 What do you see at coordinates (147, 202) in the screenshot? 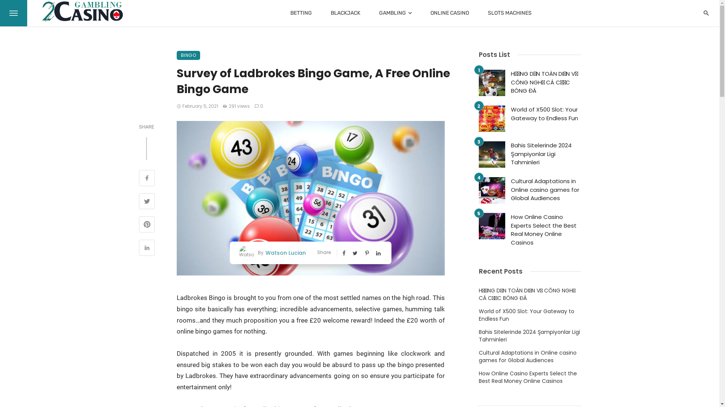
I see `Share on Twitter` at bounding box center [147, 202].